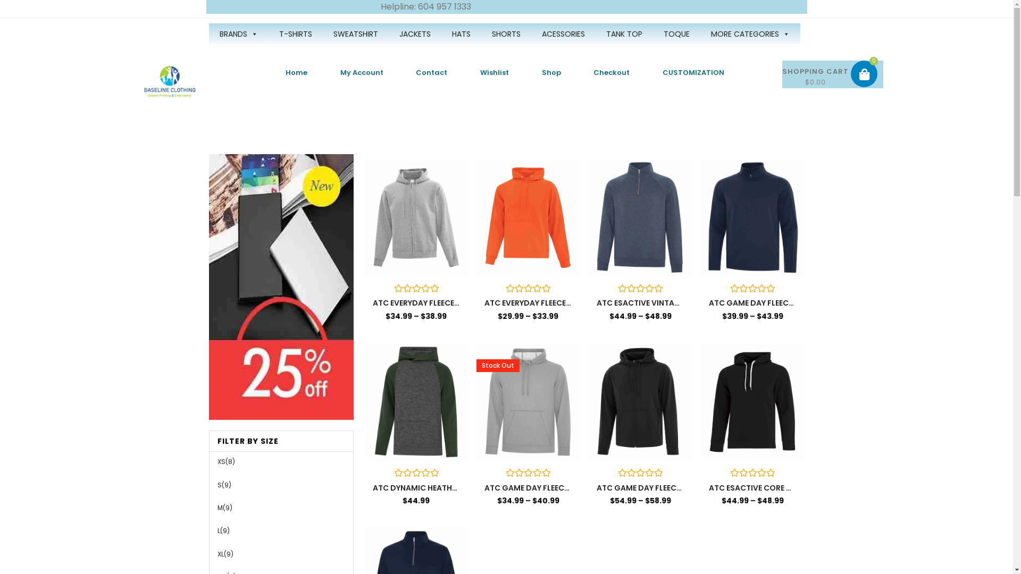 Image resolution: width=1021 pixels, height=574 pixels. Describe the element at coordinates (752, 303) in the screenshot. I see `ATC GAME DAY FLEECE 1/2 ZIP SWEATSHIRT. F2035` at that location.